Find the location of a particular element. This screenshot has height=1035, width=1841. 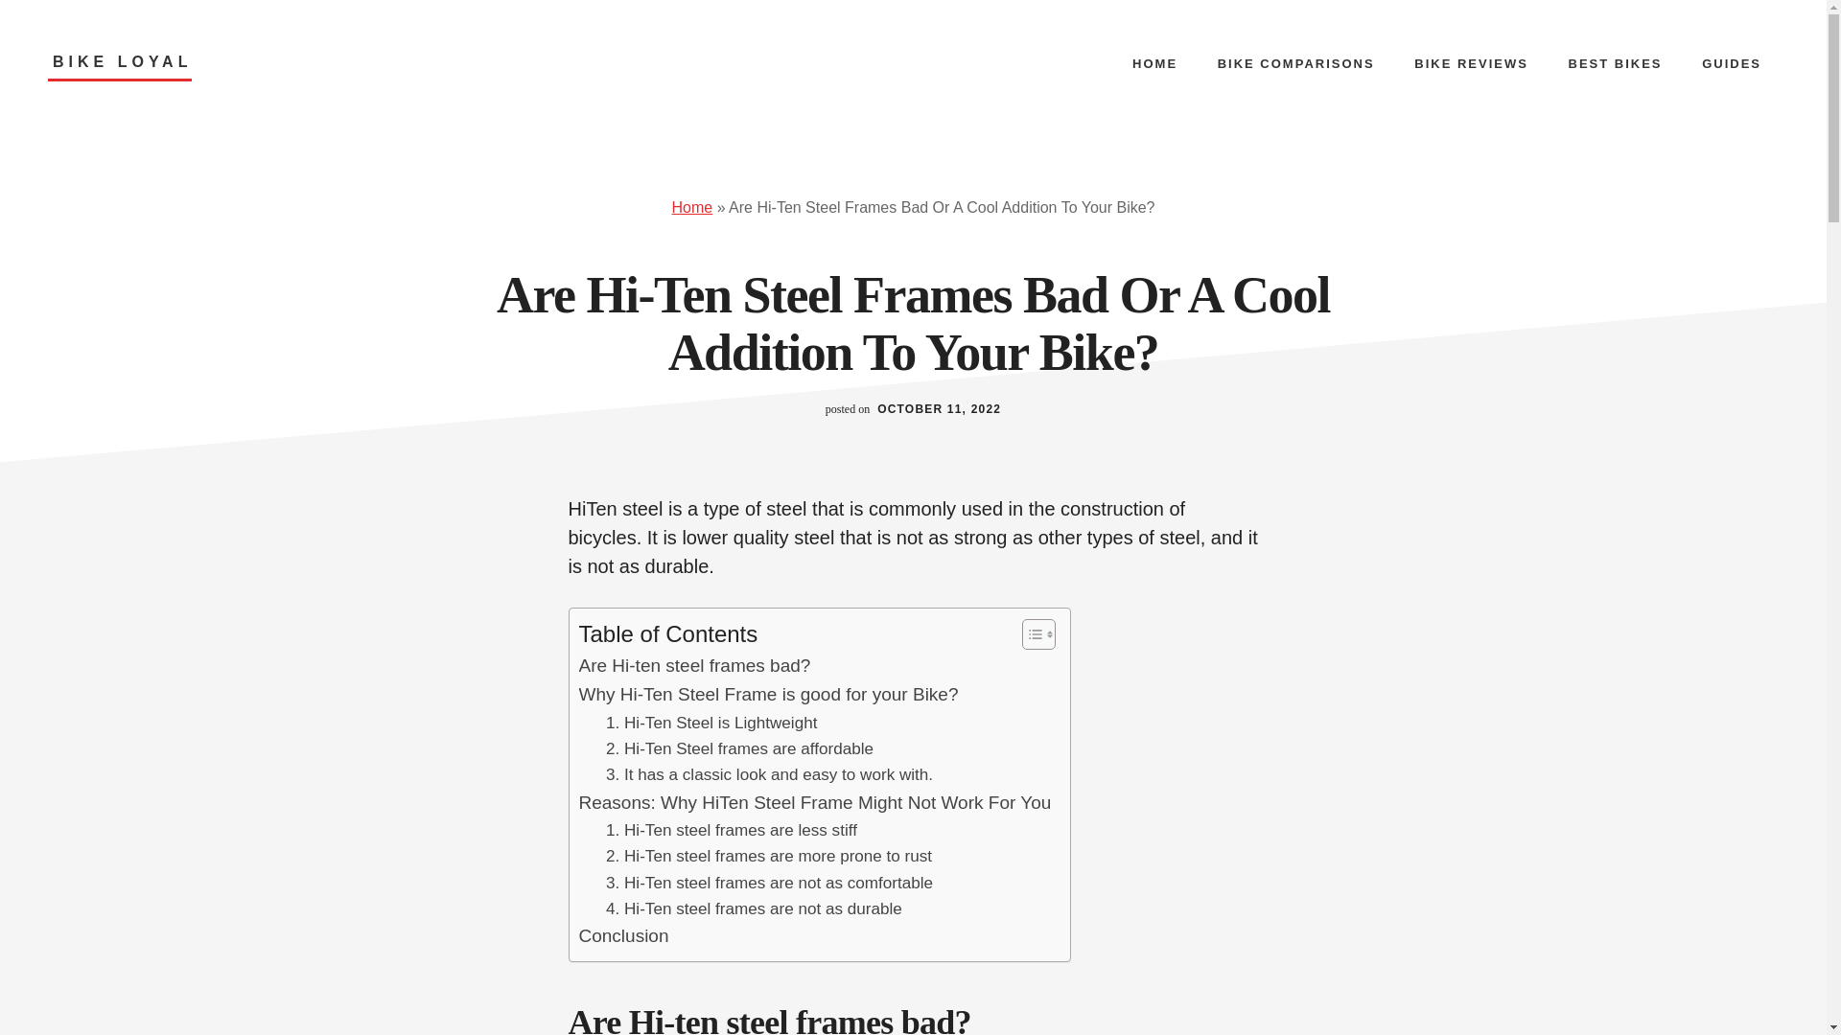

Are Hi-ten steel frames bad? is located at coordinates (695, 665).